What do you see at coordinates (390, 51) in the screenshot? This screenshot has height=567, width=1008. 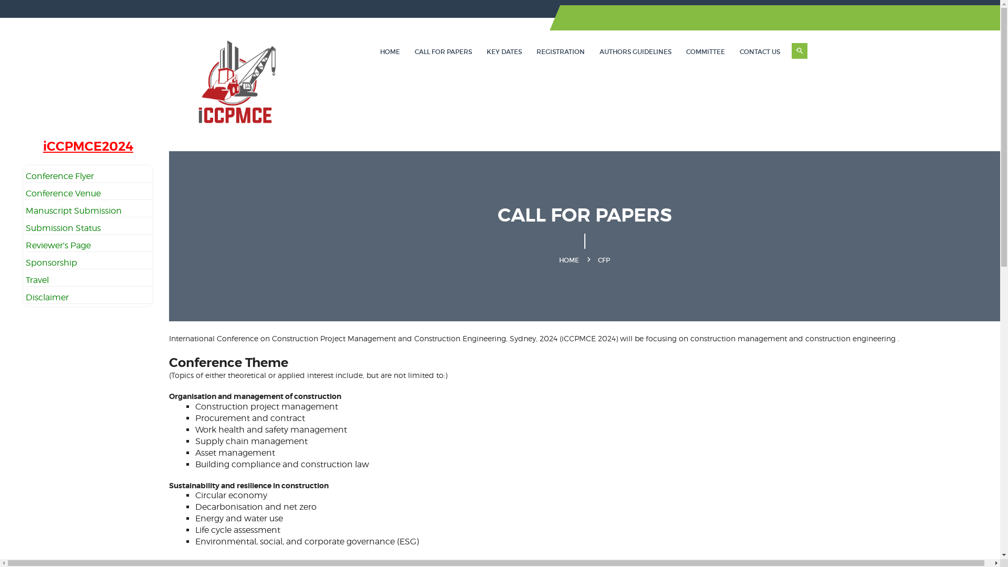 I see `HOME` at bounding box center [390, 51].